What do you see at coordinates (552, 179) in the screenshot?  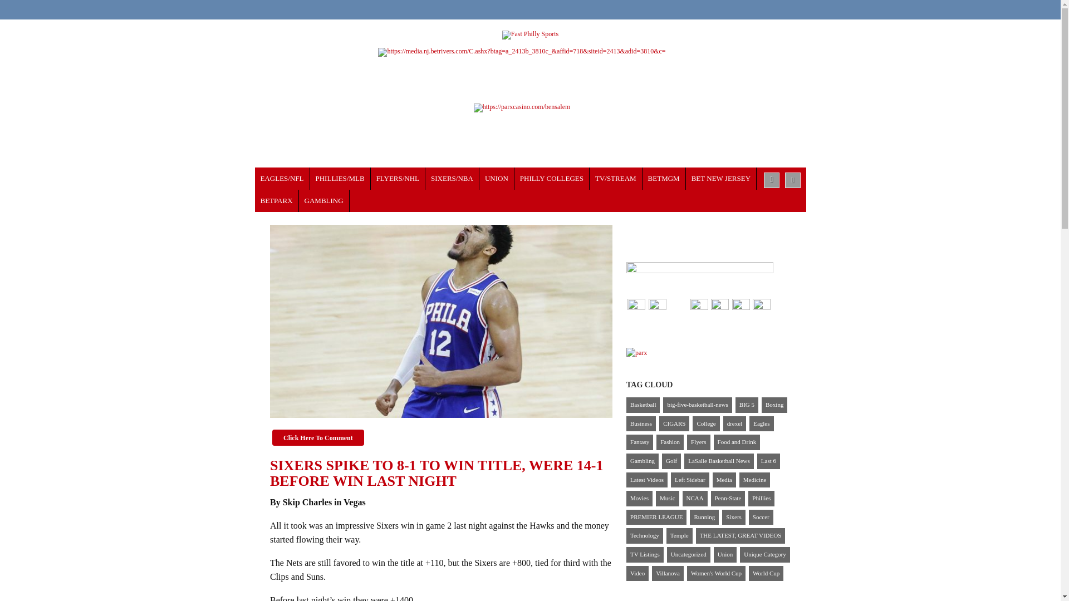 I see `PHILLY COLLEGES` at bounding box center [552, 179].